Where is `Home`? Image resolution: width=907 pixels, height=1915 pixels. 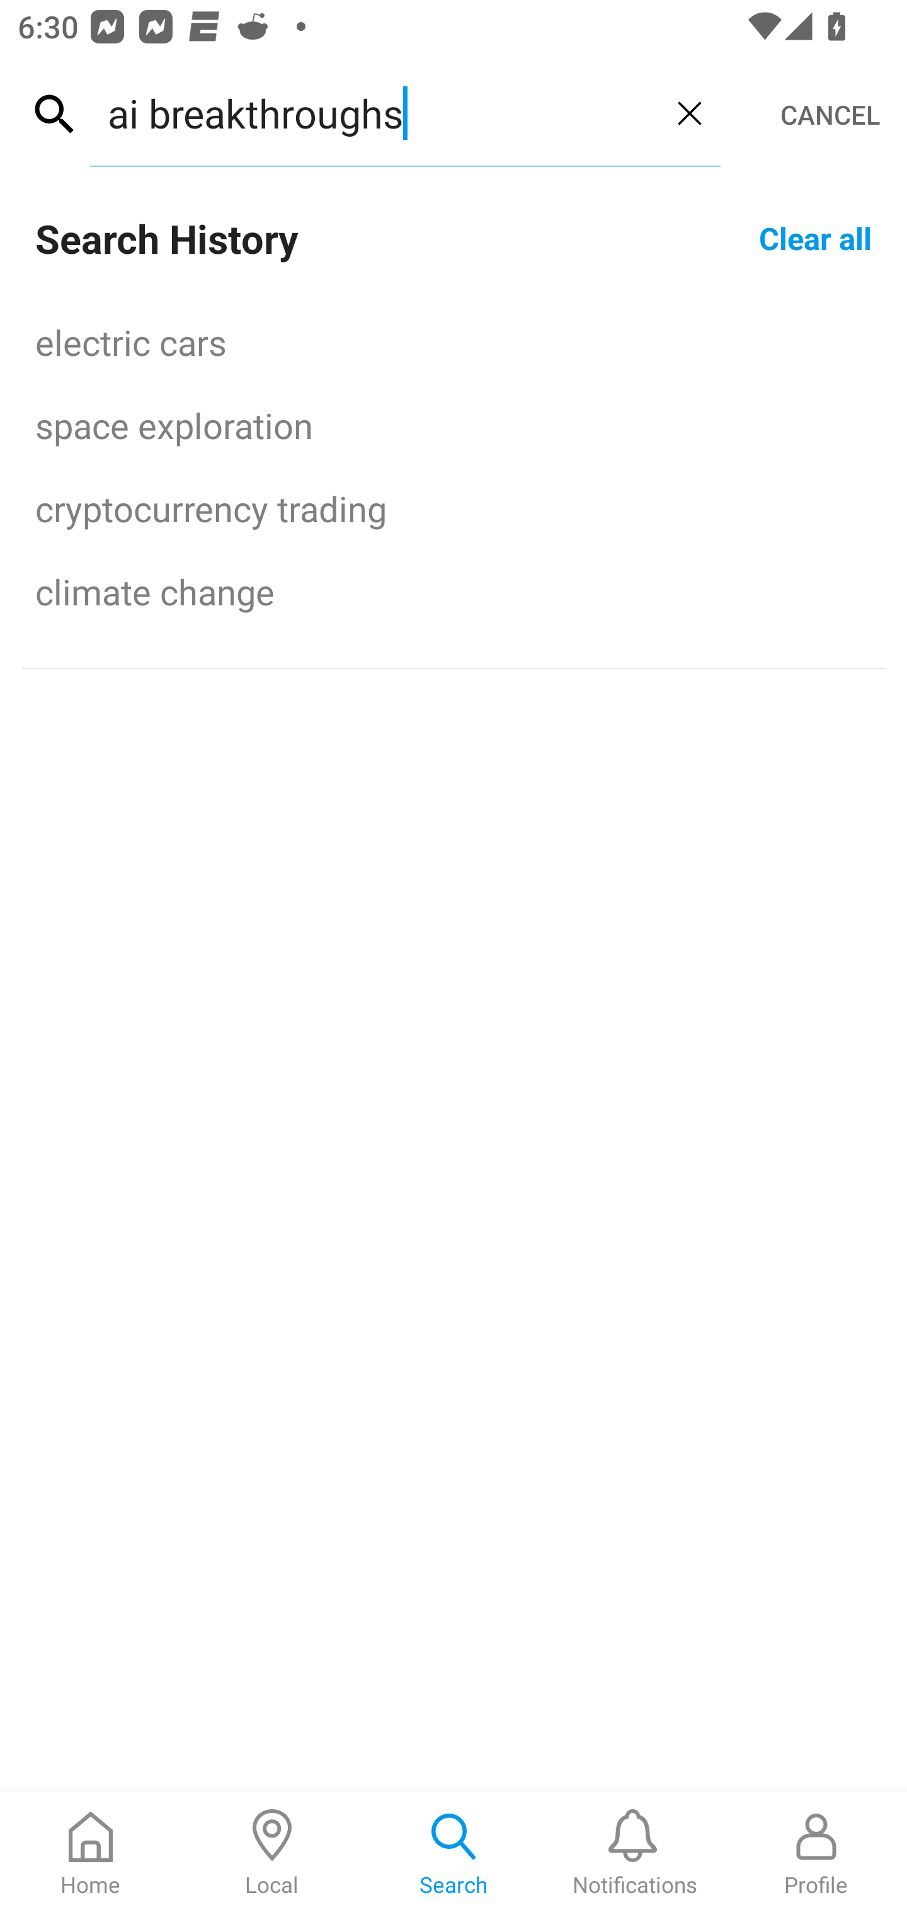 Home is located at coordinates (91, 1853).